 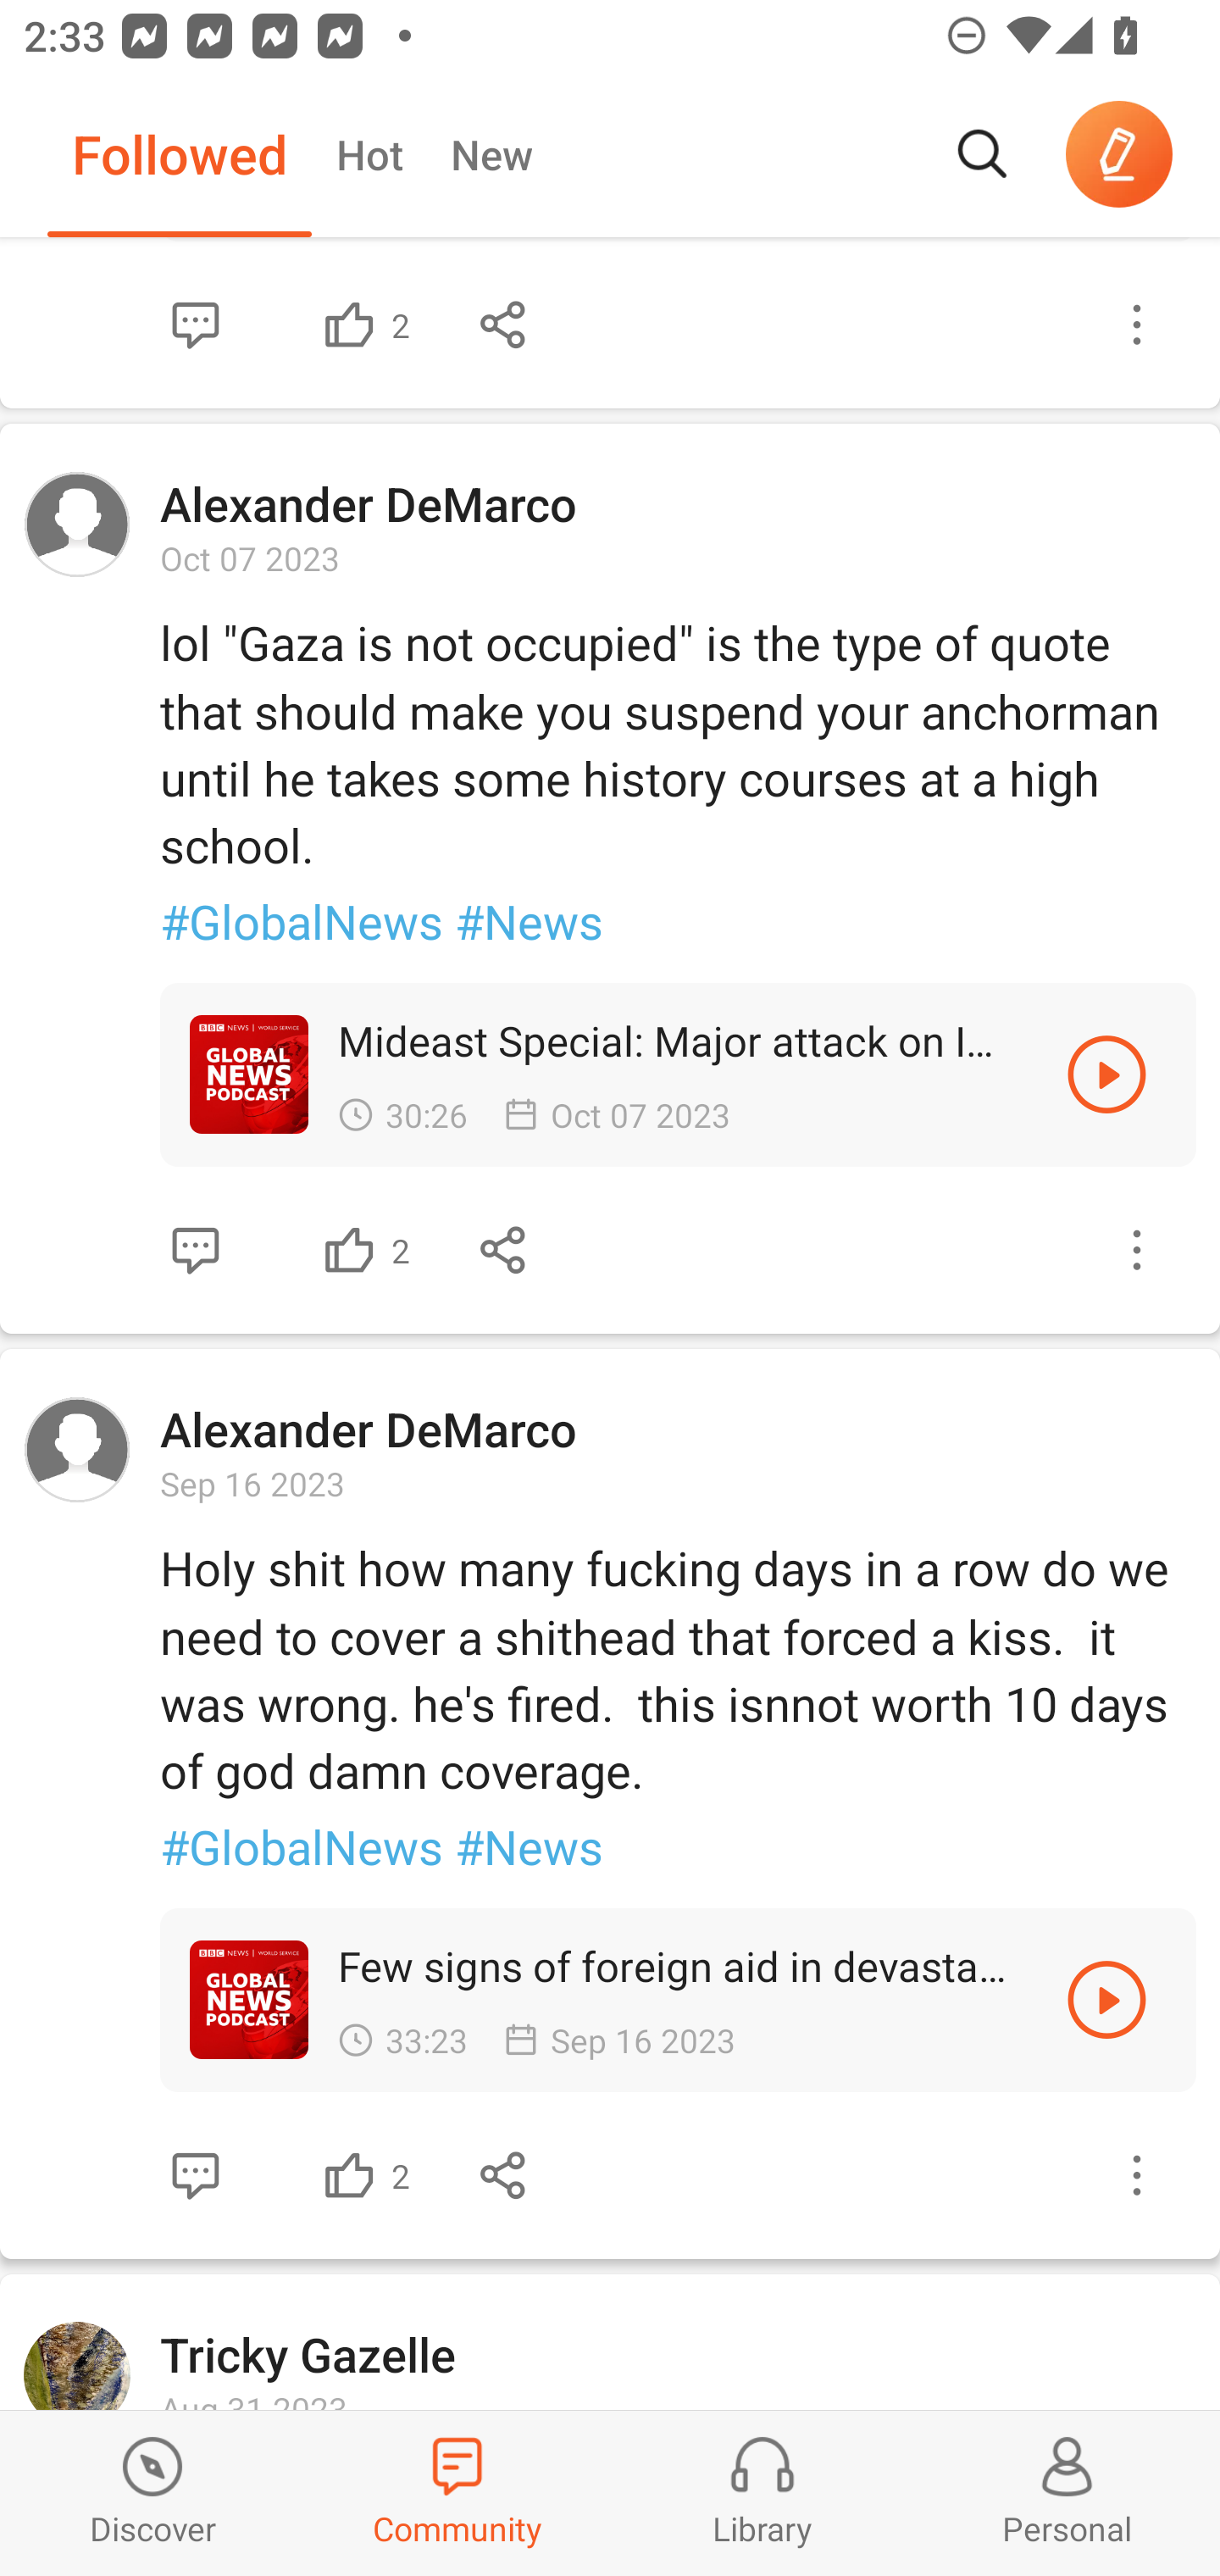 I want to click on Library, so click(x=762, y=2493).